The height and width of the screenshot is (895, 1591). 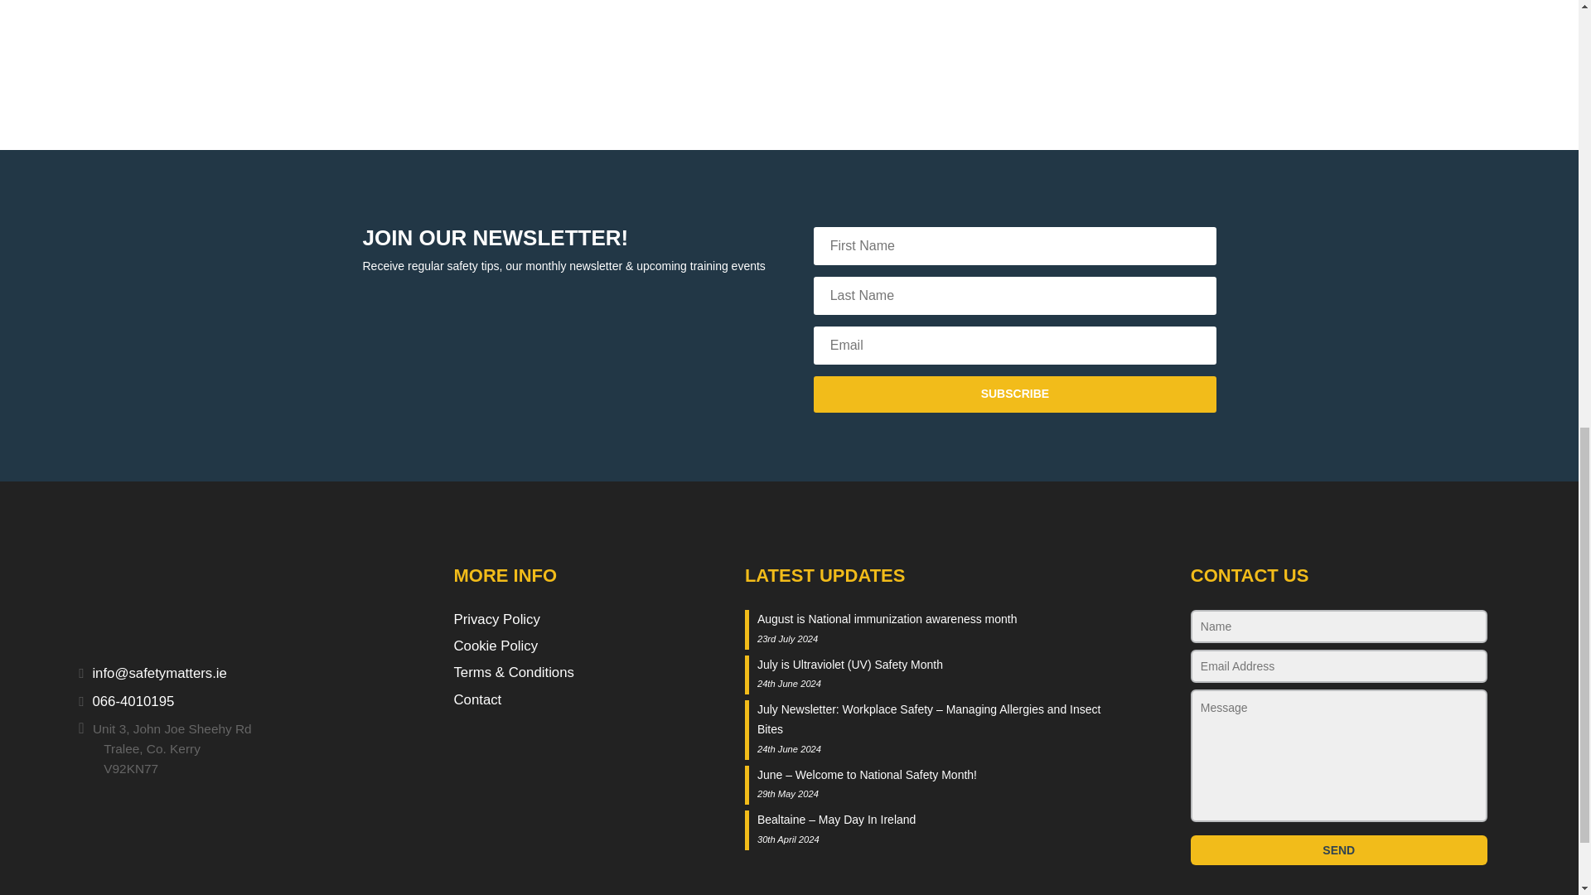 What do you see at coordinates (383, 65) in the screenshot?
I see `Approved-training-provider-IOSH-logo` at bounding box center [383, 65].